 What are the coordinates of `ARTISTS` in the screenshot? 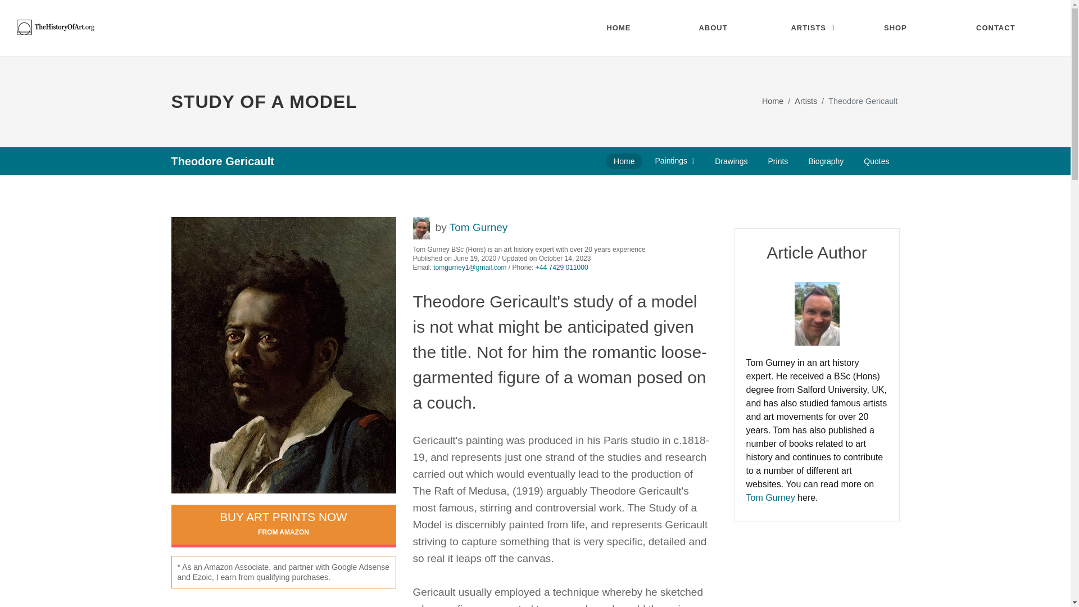 It's located at (814, 28).